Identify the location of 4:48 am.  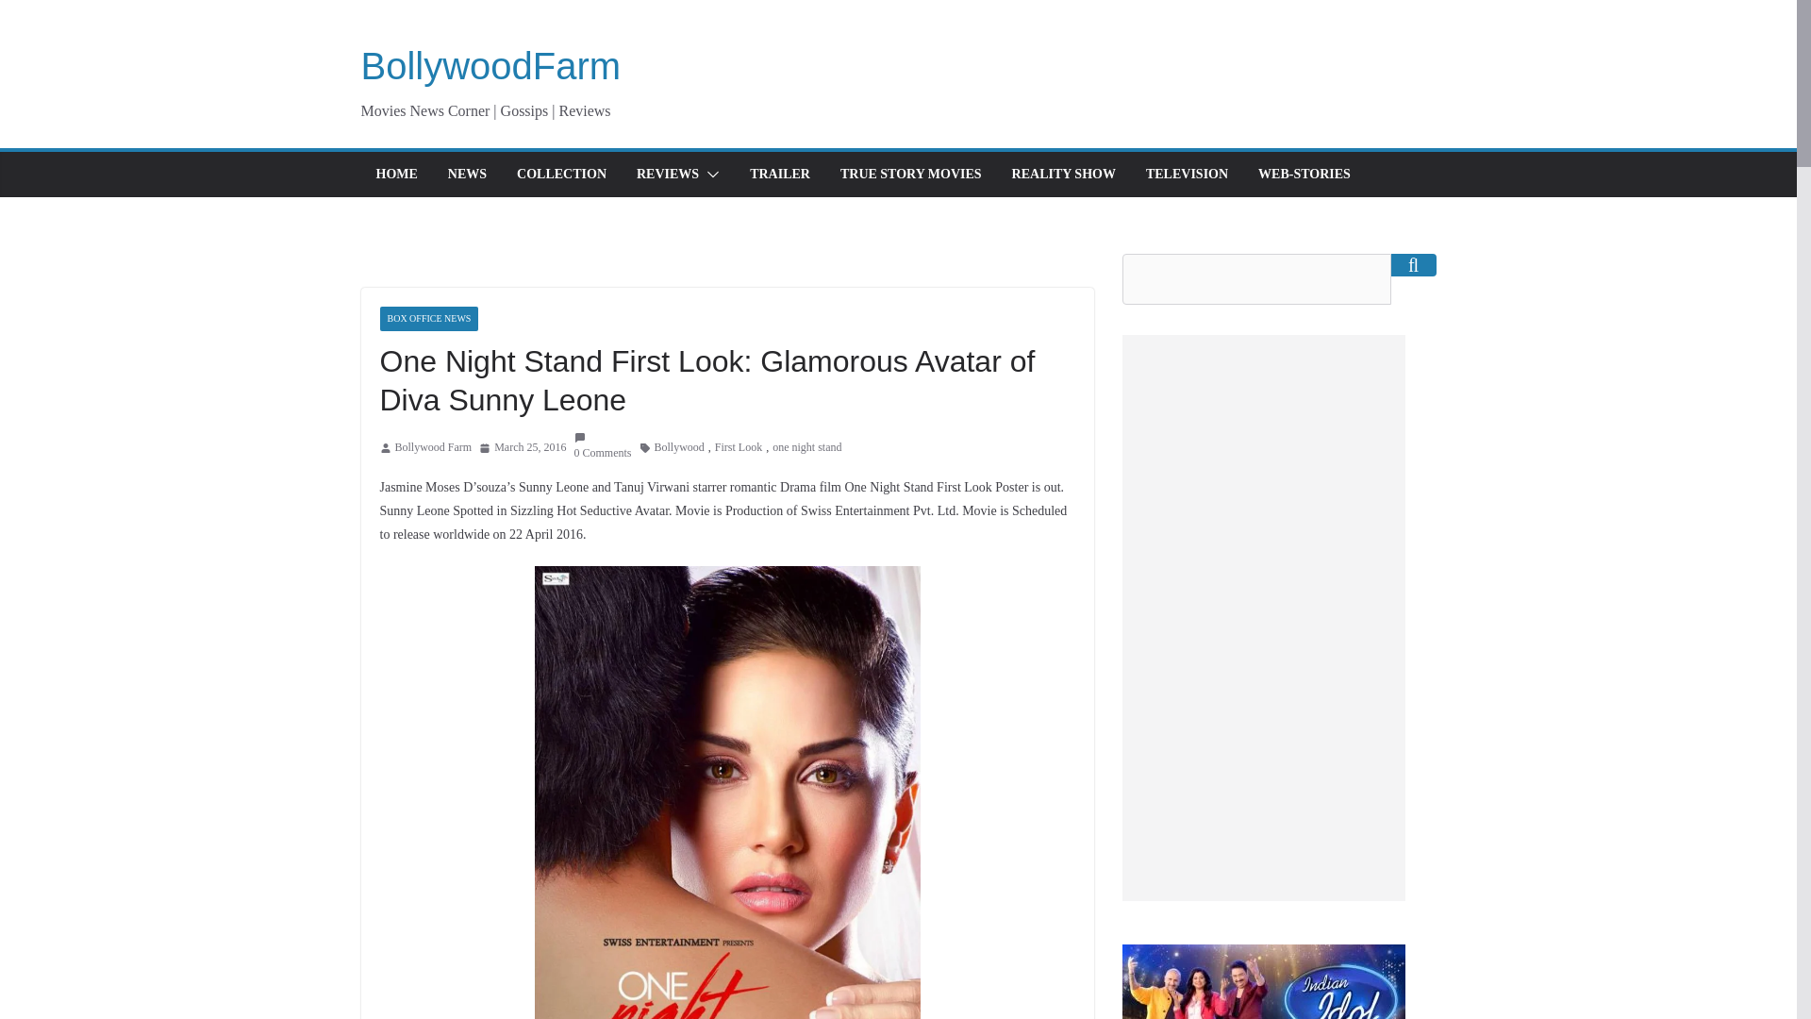
(523, 448).